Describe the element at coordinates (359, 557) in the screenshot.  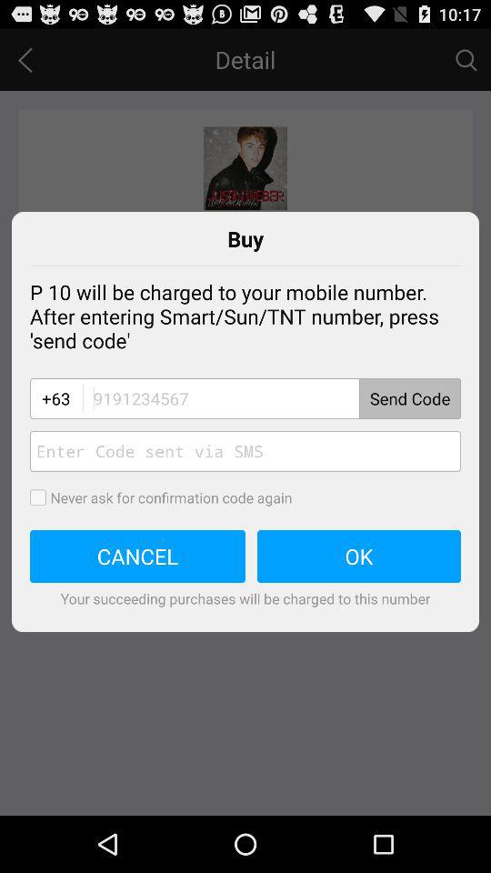
I see `launch the icon above the your succeeding purchases app` at that location.